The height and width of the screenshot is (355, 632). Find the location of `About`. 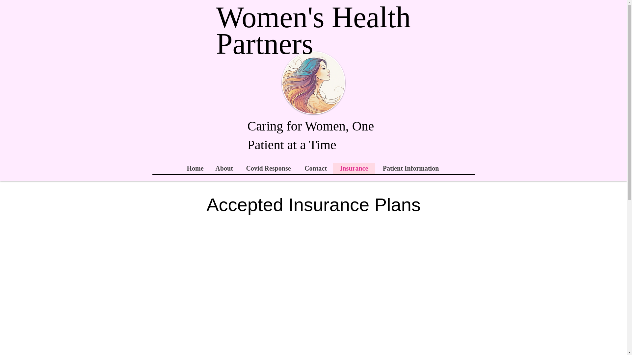

About is located at coordinates (224, 168).